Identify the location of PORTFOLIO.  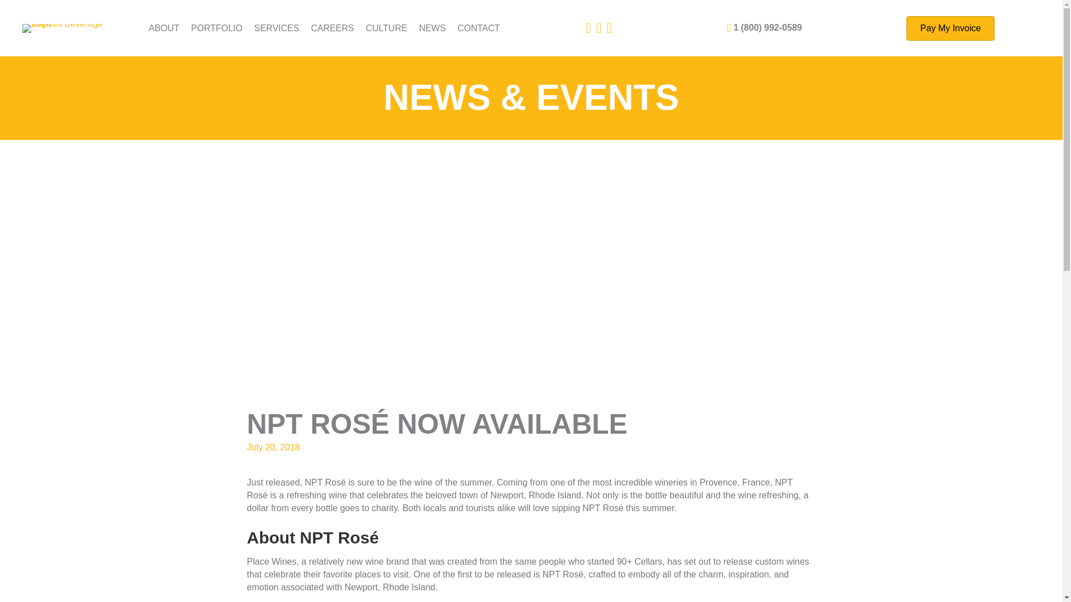
(216, 28).